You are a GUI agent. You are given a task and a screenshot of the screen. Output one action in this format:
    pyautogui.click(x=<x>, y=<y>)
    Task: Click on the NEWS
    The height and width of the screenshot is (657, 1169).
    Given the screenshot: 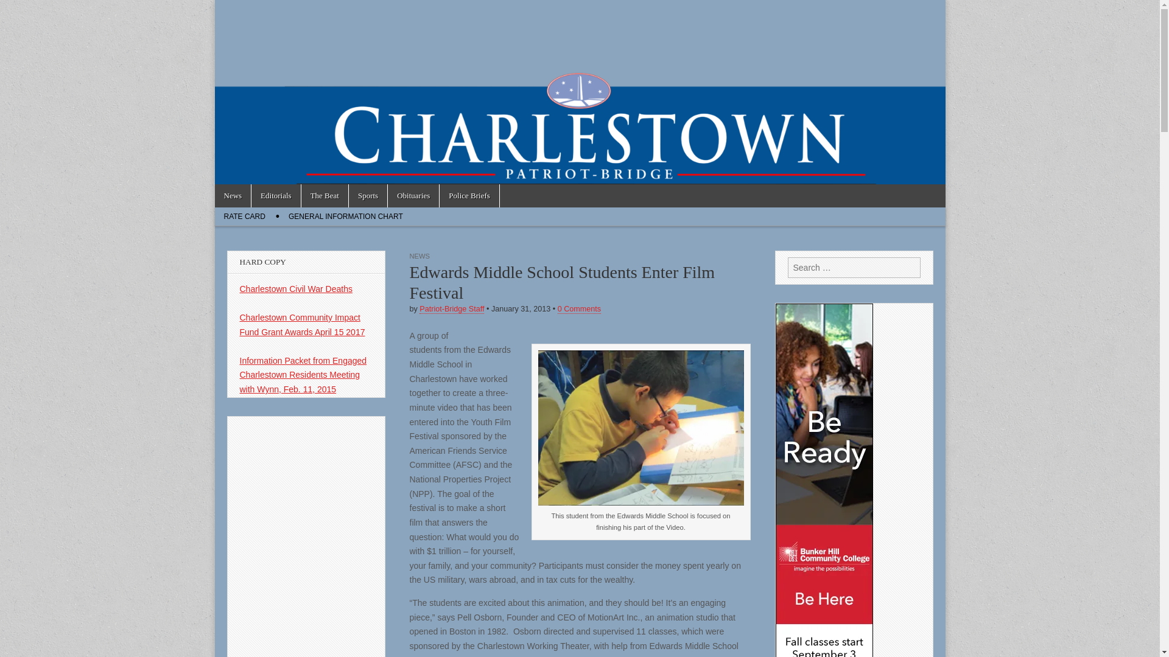 What is the action you would take?
    pyautogui.click(x=420, y=255)
    